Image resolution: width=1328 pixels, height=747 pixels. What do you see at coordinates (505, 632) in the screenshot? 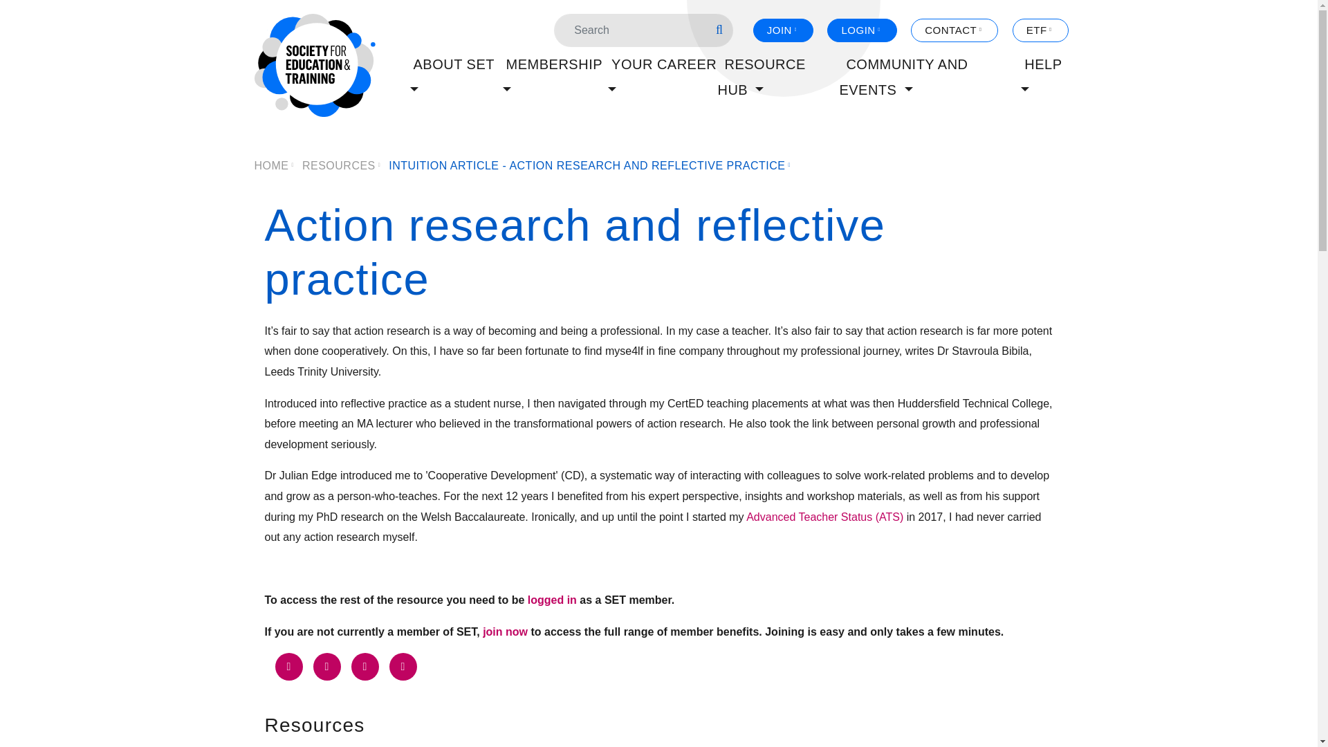
I see `Membership` at bounding box center [505, 632].